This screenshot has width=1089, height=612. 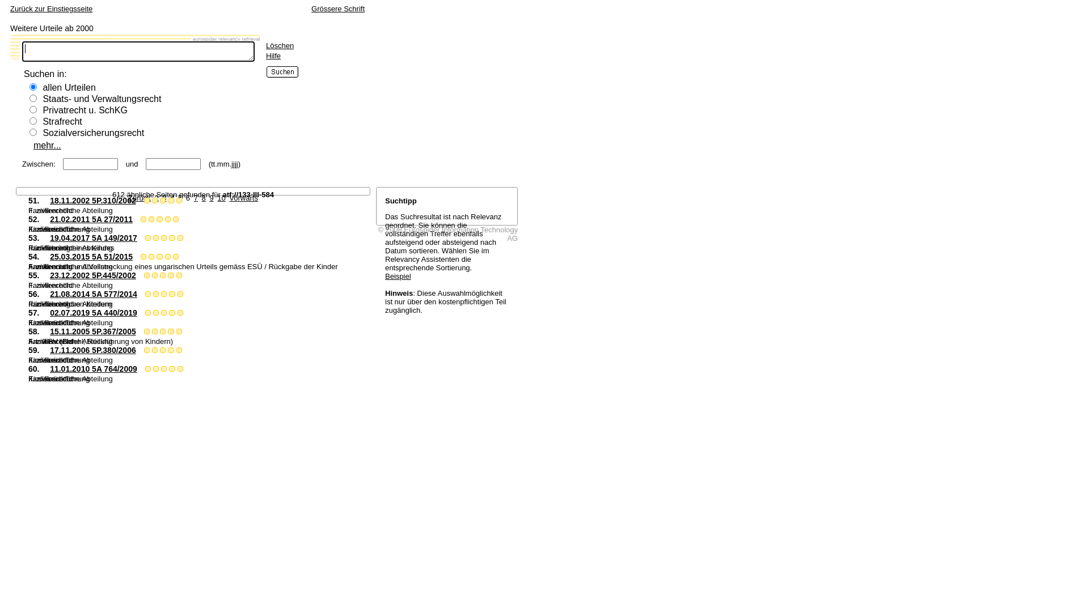 What do you see at coordinates (94, 238) in the screenshot?
I see `19.04.2017 5A 149/2017` at bounding box center [94, 238].